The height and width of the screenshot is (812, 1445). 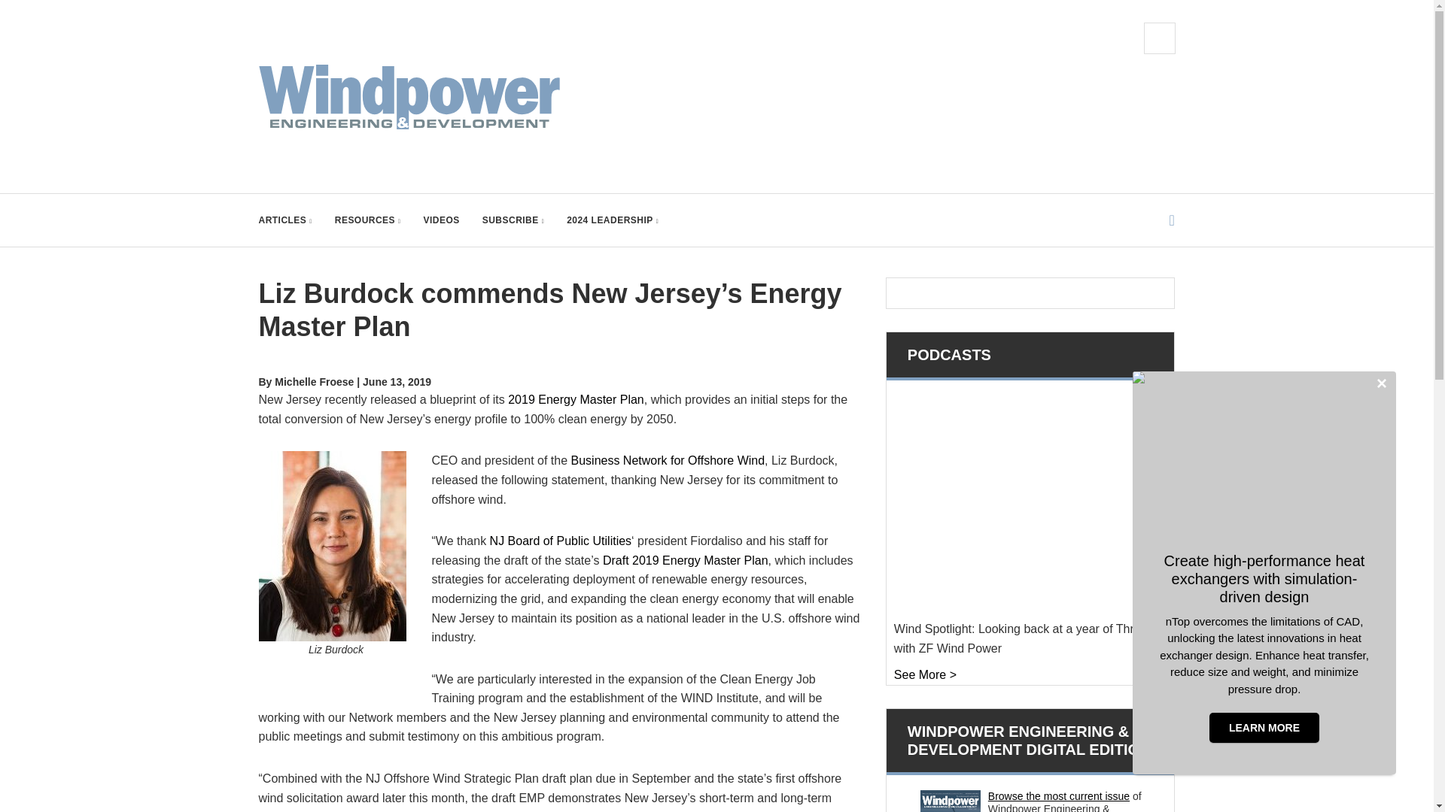 I want to click on 2024 LEADERSHIP, so click(x=613, y=220).